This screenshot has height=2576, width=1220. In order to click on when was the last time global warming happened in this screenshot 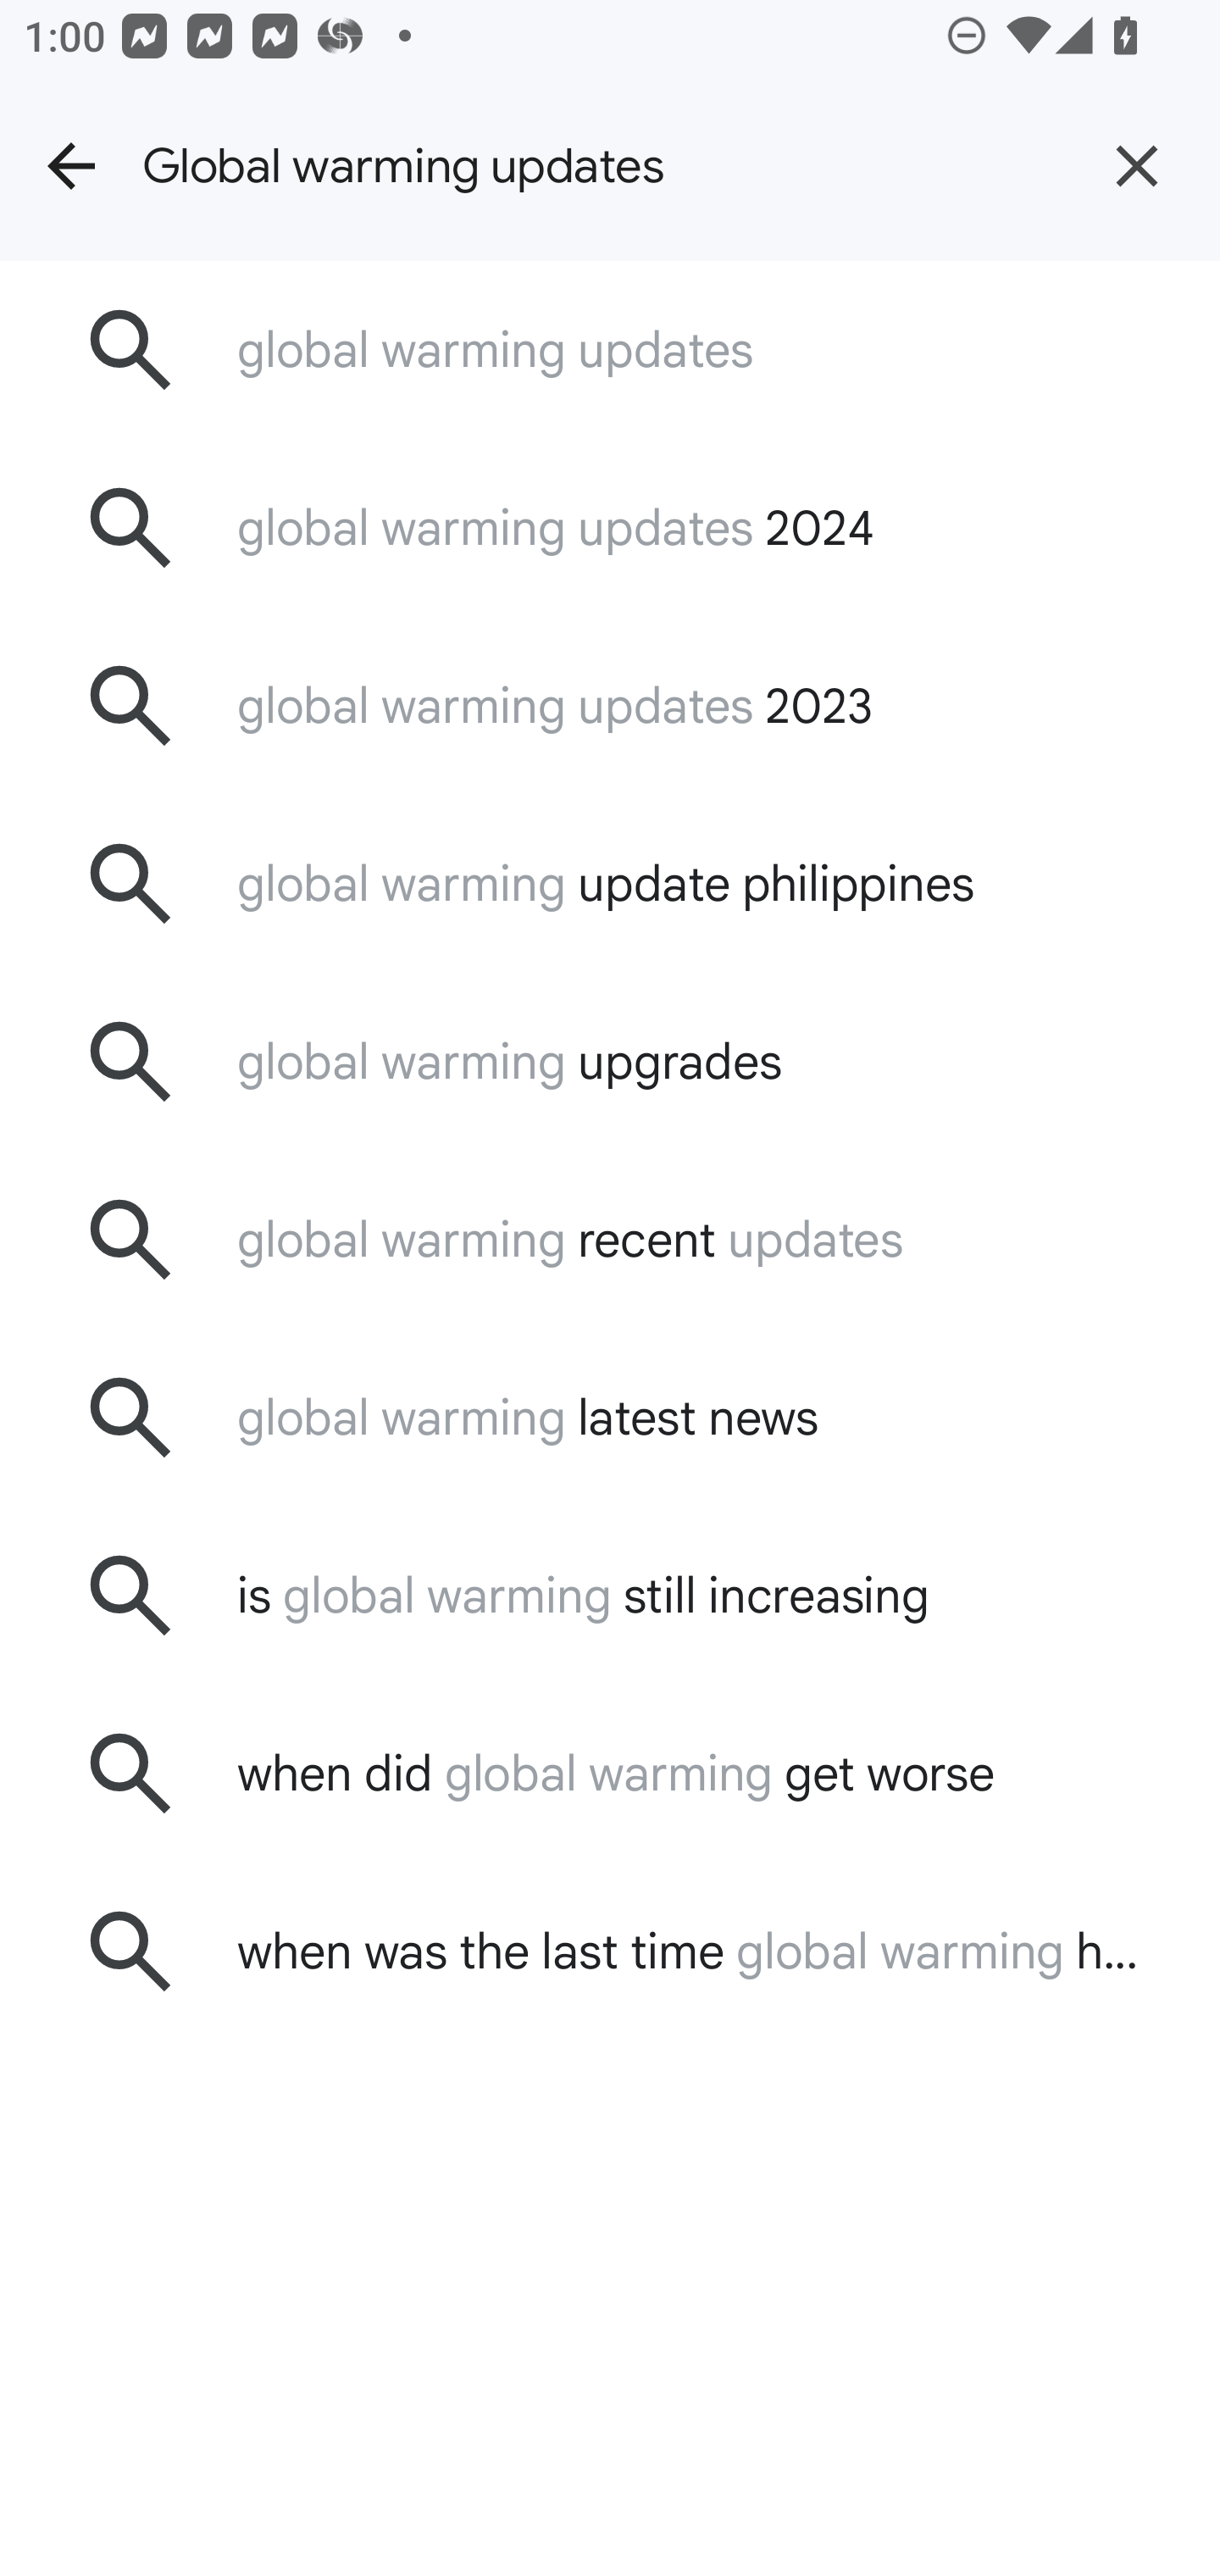, I will do `click(610, 1951)`.